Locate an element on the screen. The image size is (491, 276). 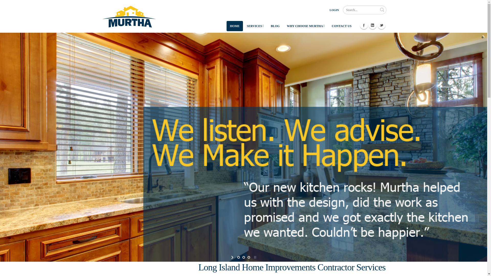
stop is located at coordinates (254, 257).